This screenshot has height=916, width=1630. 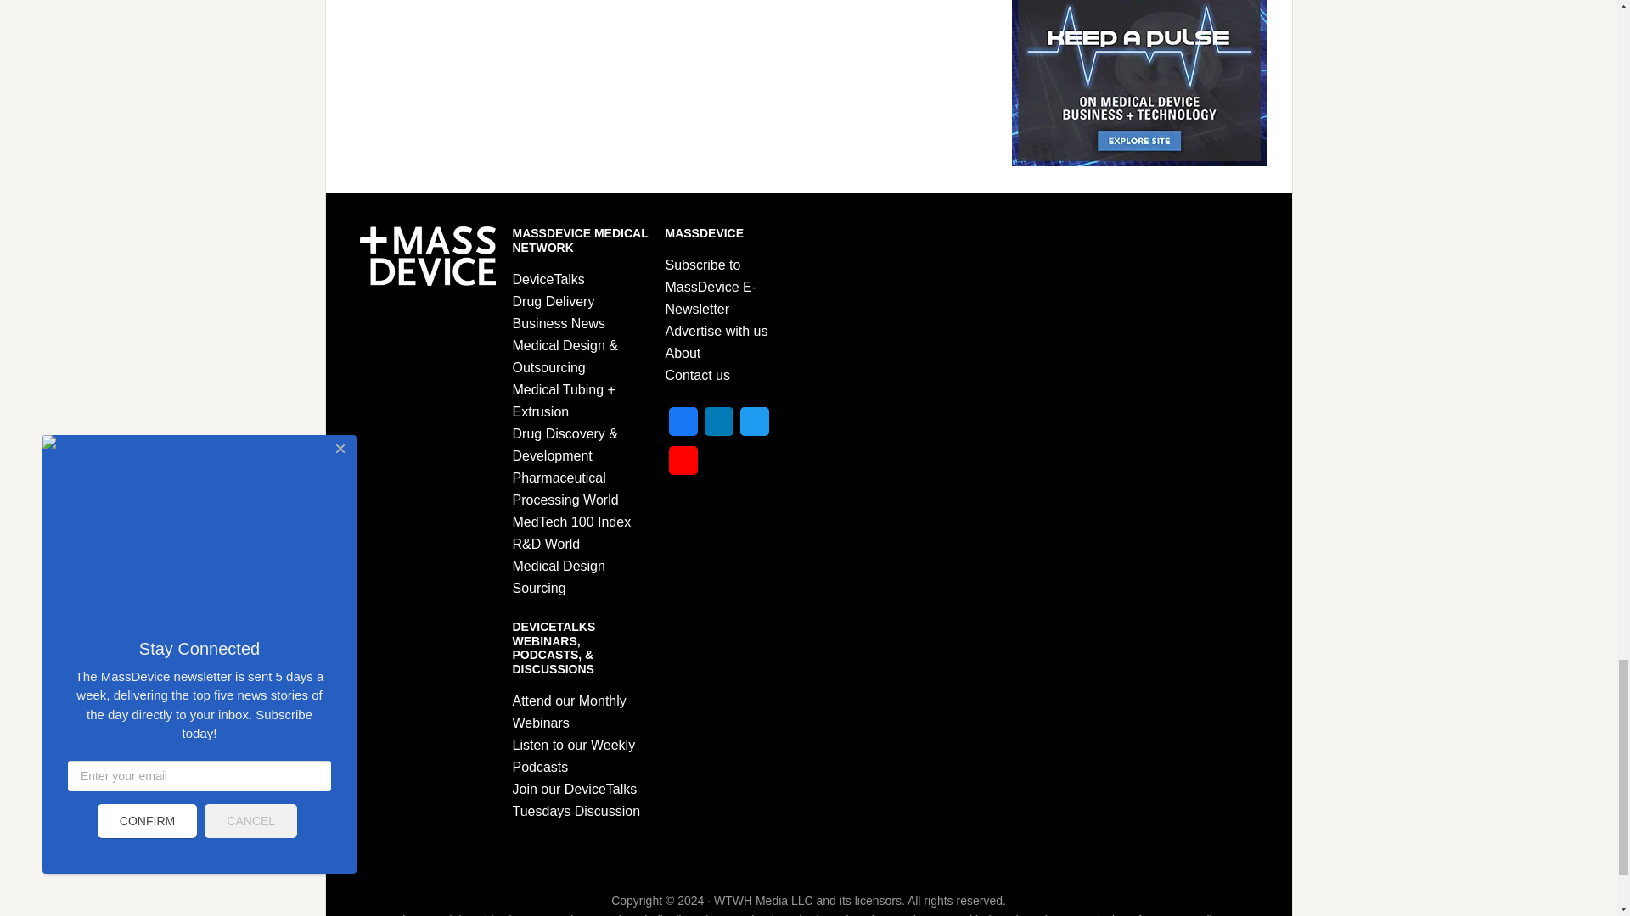 I want to click on Facebook, so click(x=683, y=426).